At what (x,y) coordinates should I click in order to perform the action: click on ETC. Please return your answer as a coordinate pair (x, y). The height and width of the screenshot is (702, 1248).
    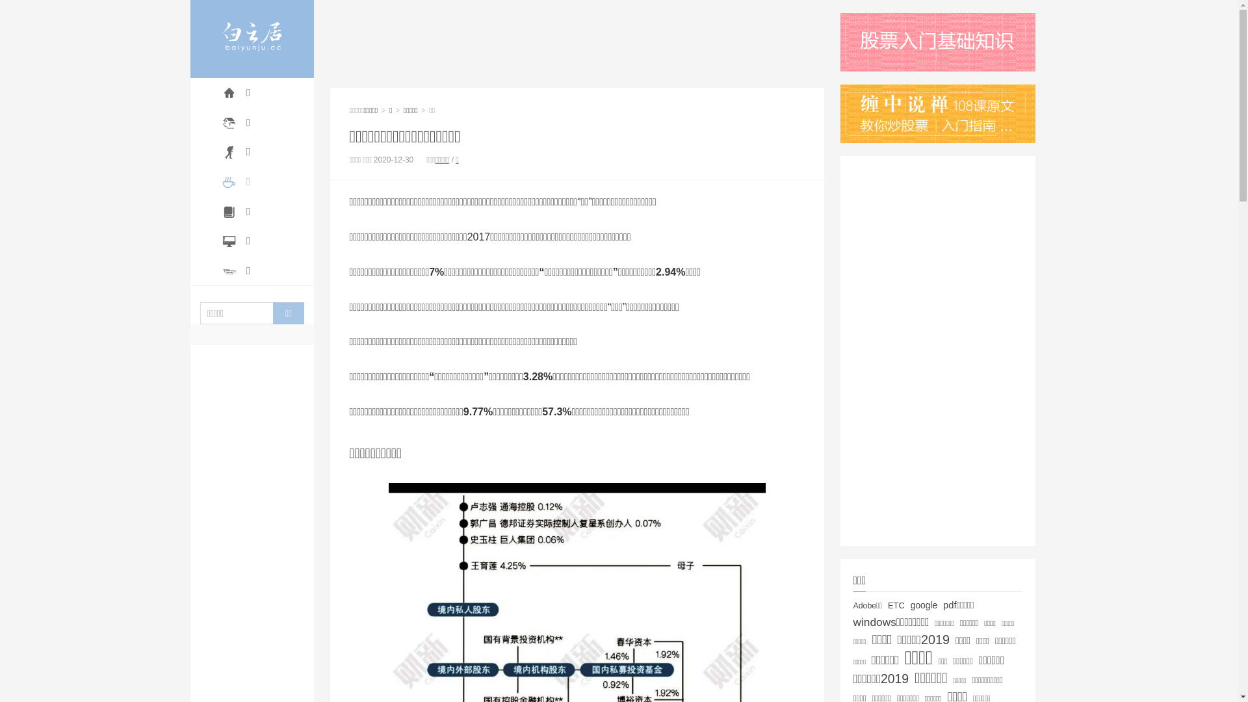
    Looking at the image, I should click on (896, 606).